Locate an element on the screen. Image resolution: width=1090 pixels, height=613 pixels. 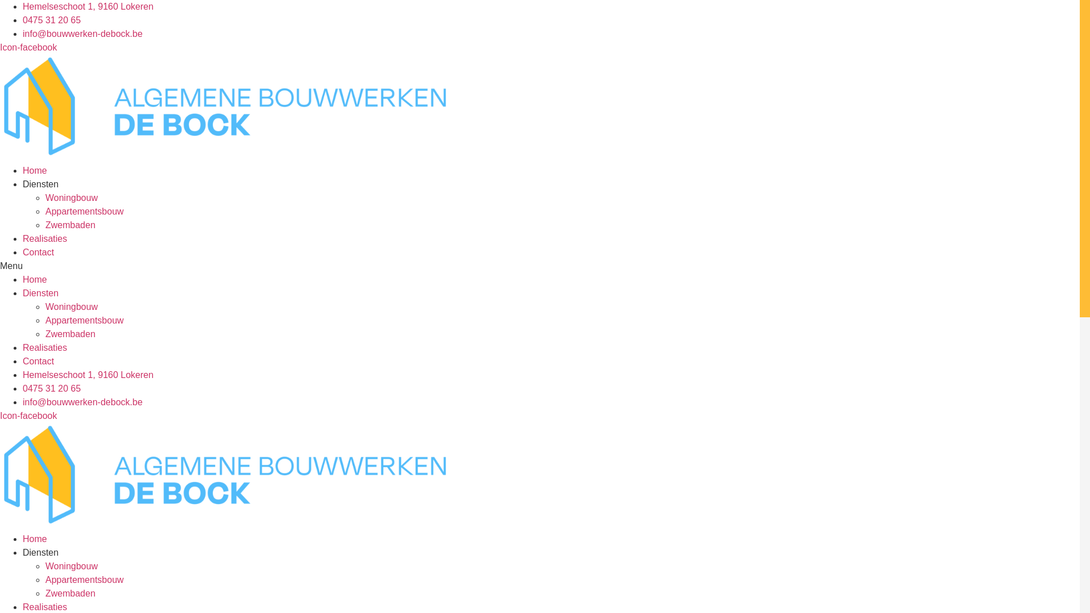
Realisaties is located at coordinates (45, 238).